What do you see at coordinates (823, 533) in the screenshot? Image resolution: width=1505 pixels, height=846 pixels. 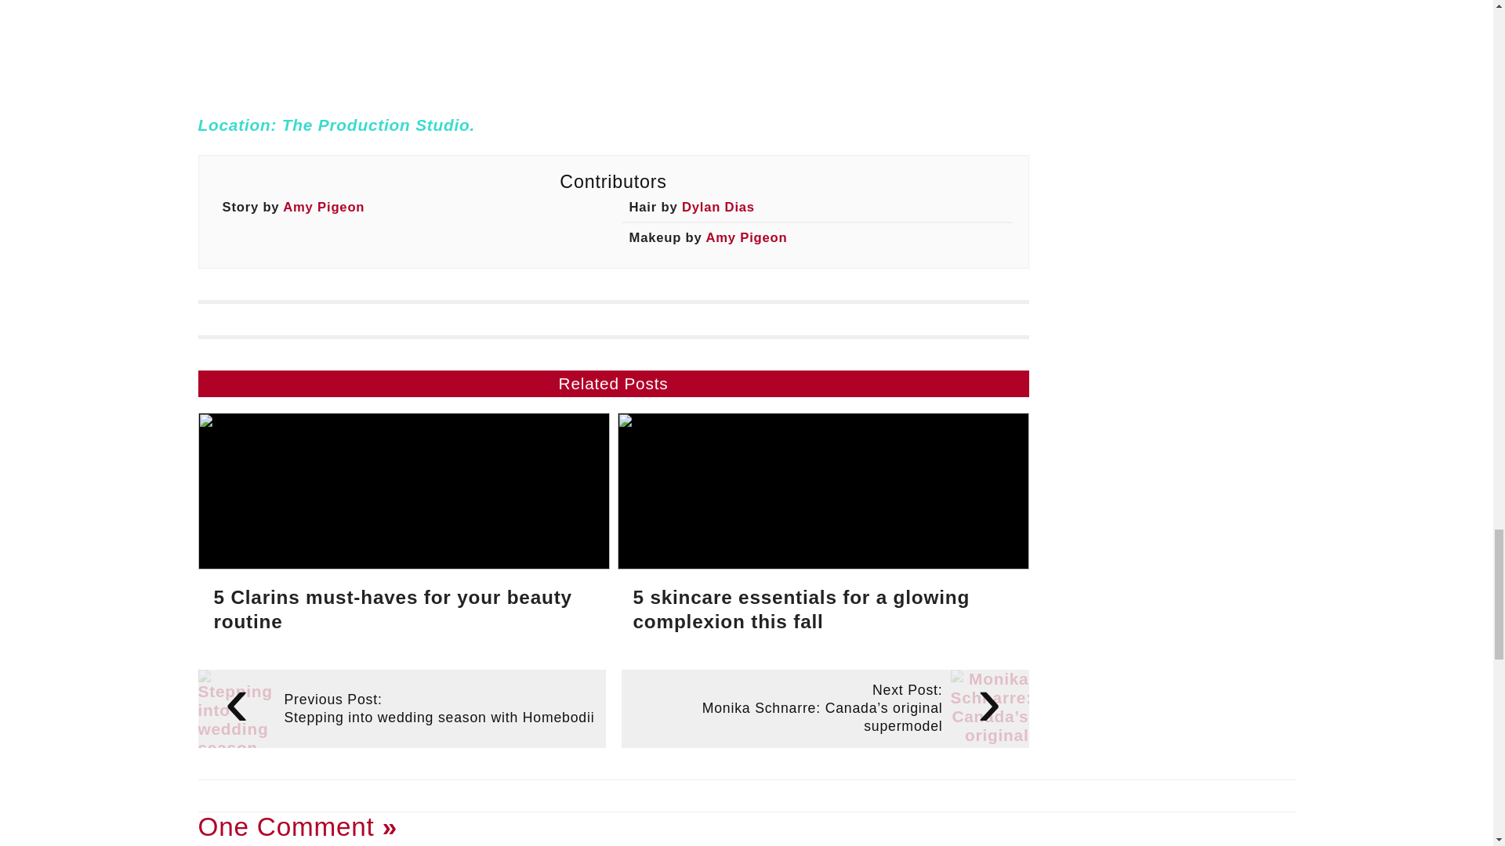 I see `5 skincare essentials for a glowing complexion this fall` at bounding box center [823, 533].